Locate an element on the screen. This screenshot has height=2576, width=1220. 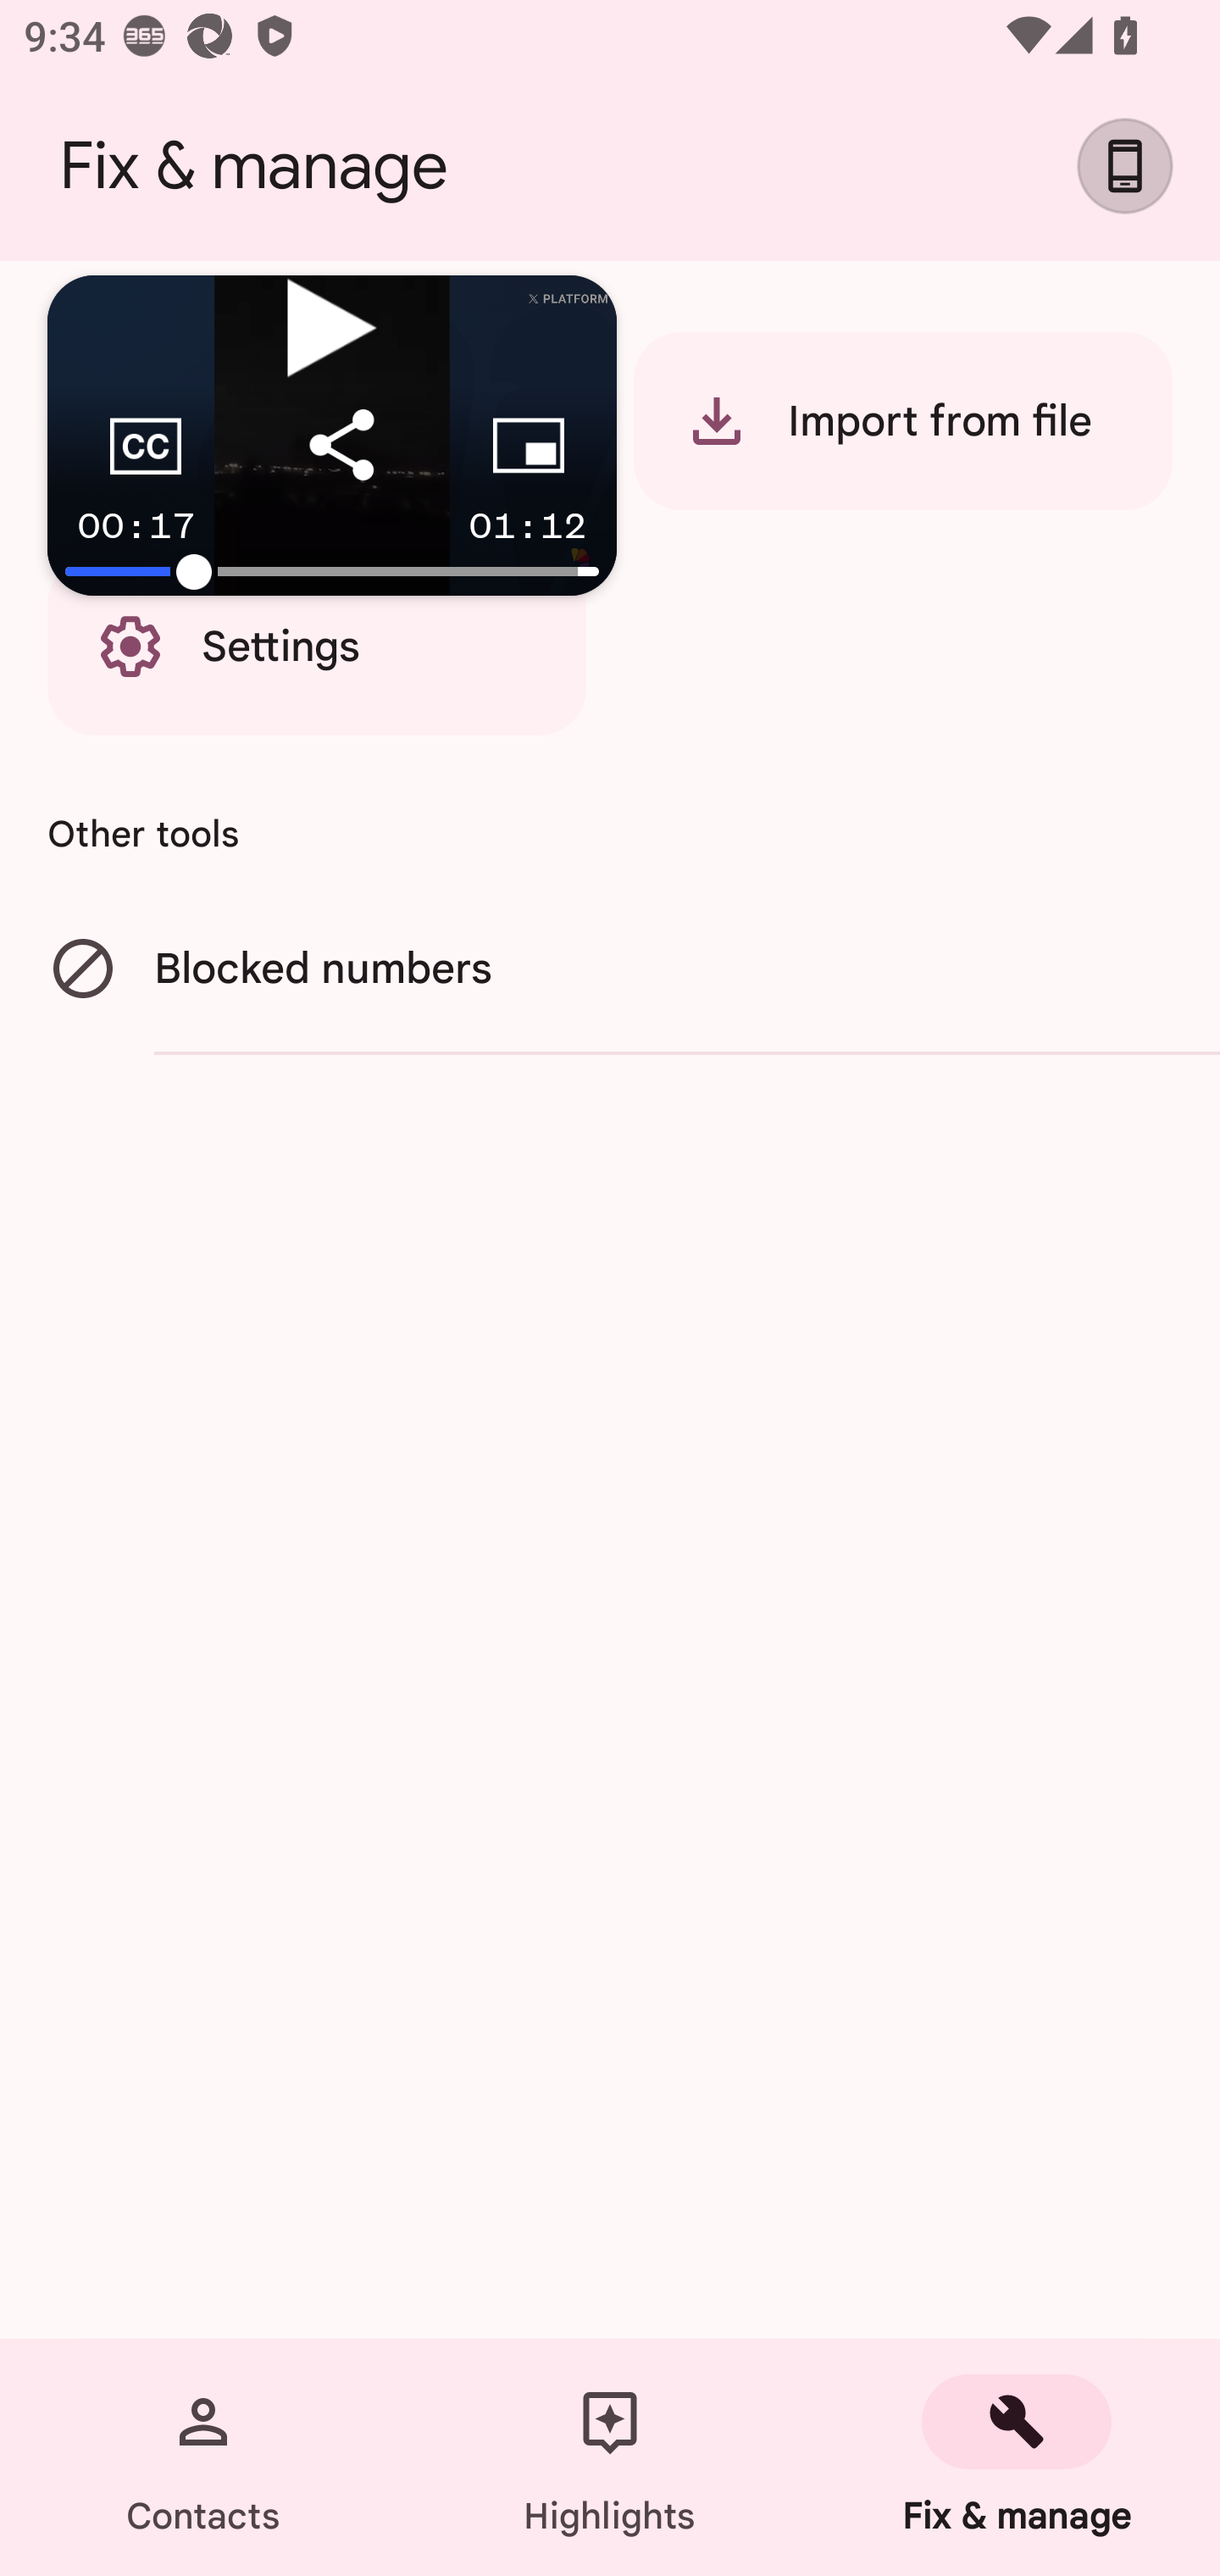
Blocked numbers is located at coordinates (610, 971).